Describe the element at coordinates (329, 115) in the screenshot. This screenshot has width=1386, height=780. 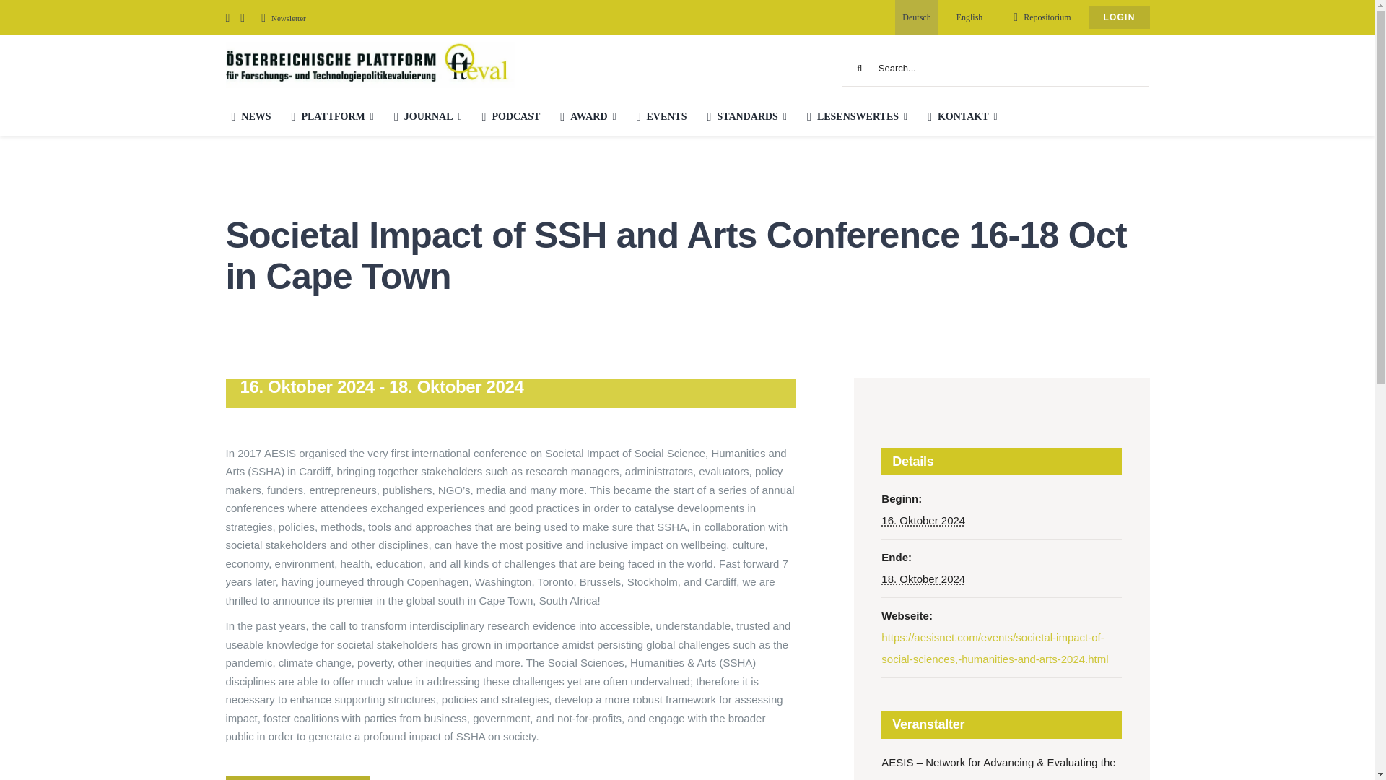
I see `PLATTFORM` at that location.